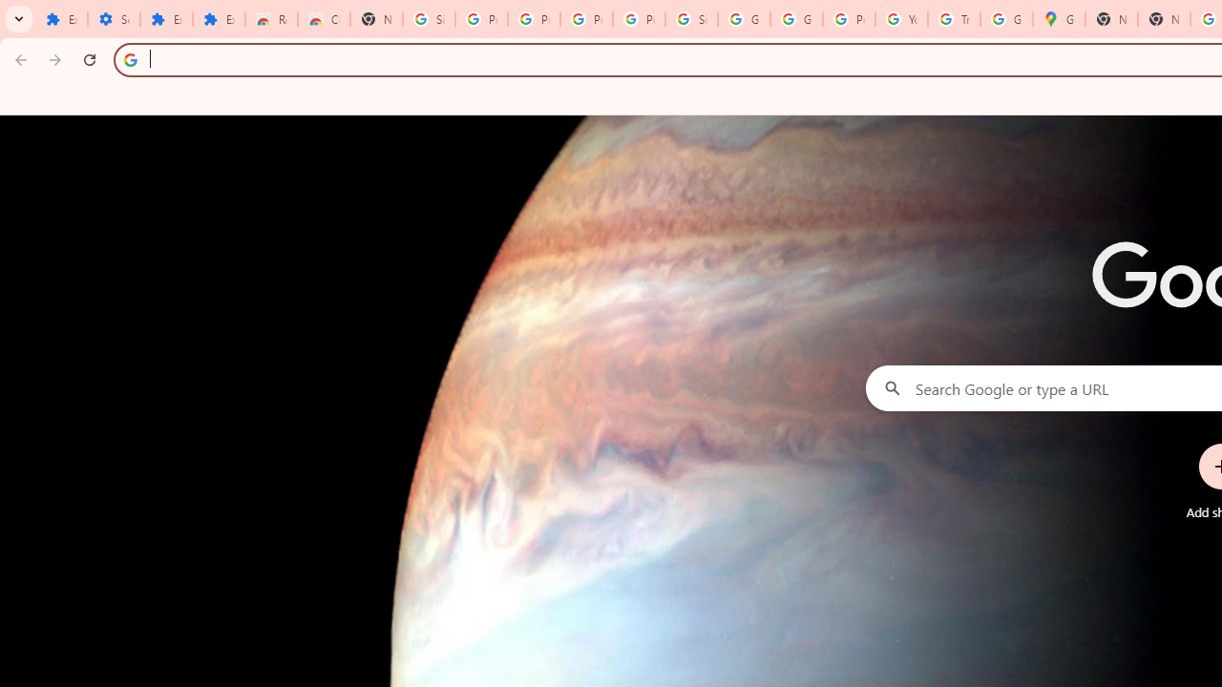  Describe the element at coordinates (220, 19) in the screenshot. I see `Extensions` at that location.